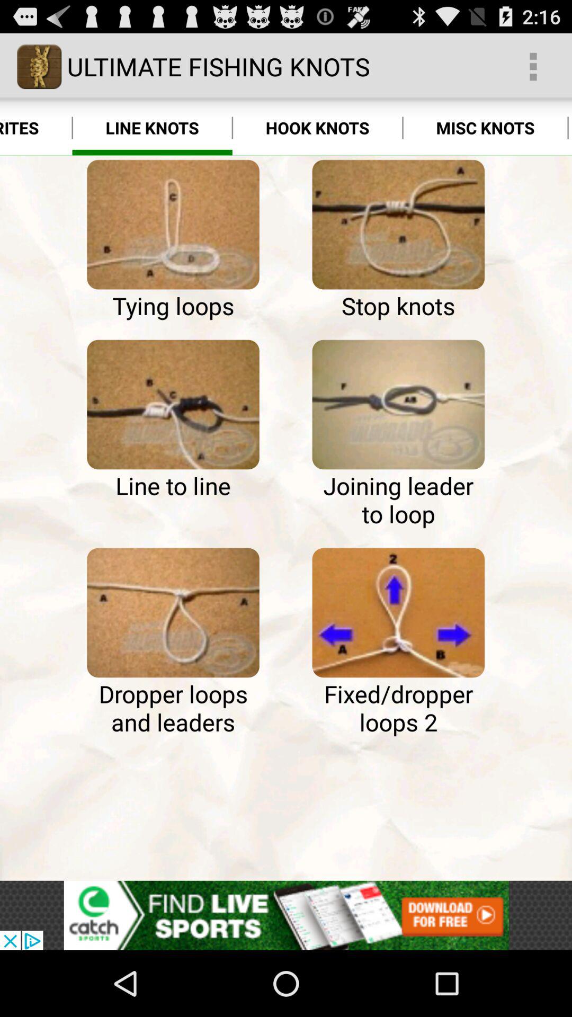 Image resolution: width=572 pixels, height=1017 pixels. What do you see at coordinates (398, 405) in the screenshot?
I see `open details of subject` at bounding box center [398, 405].